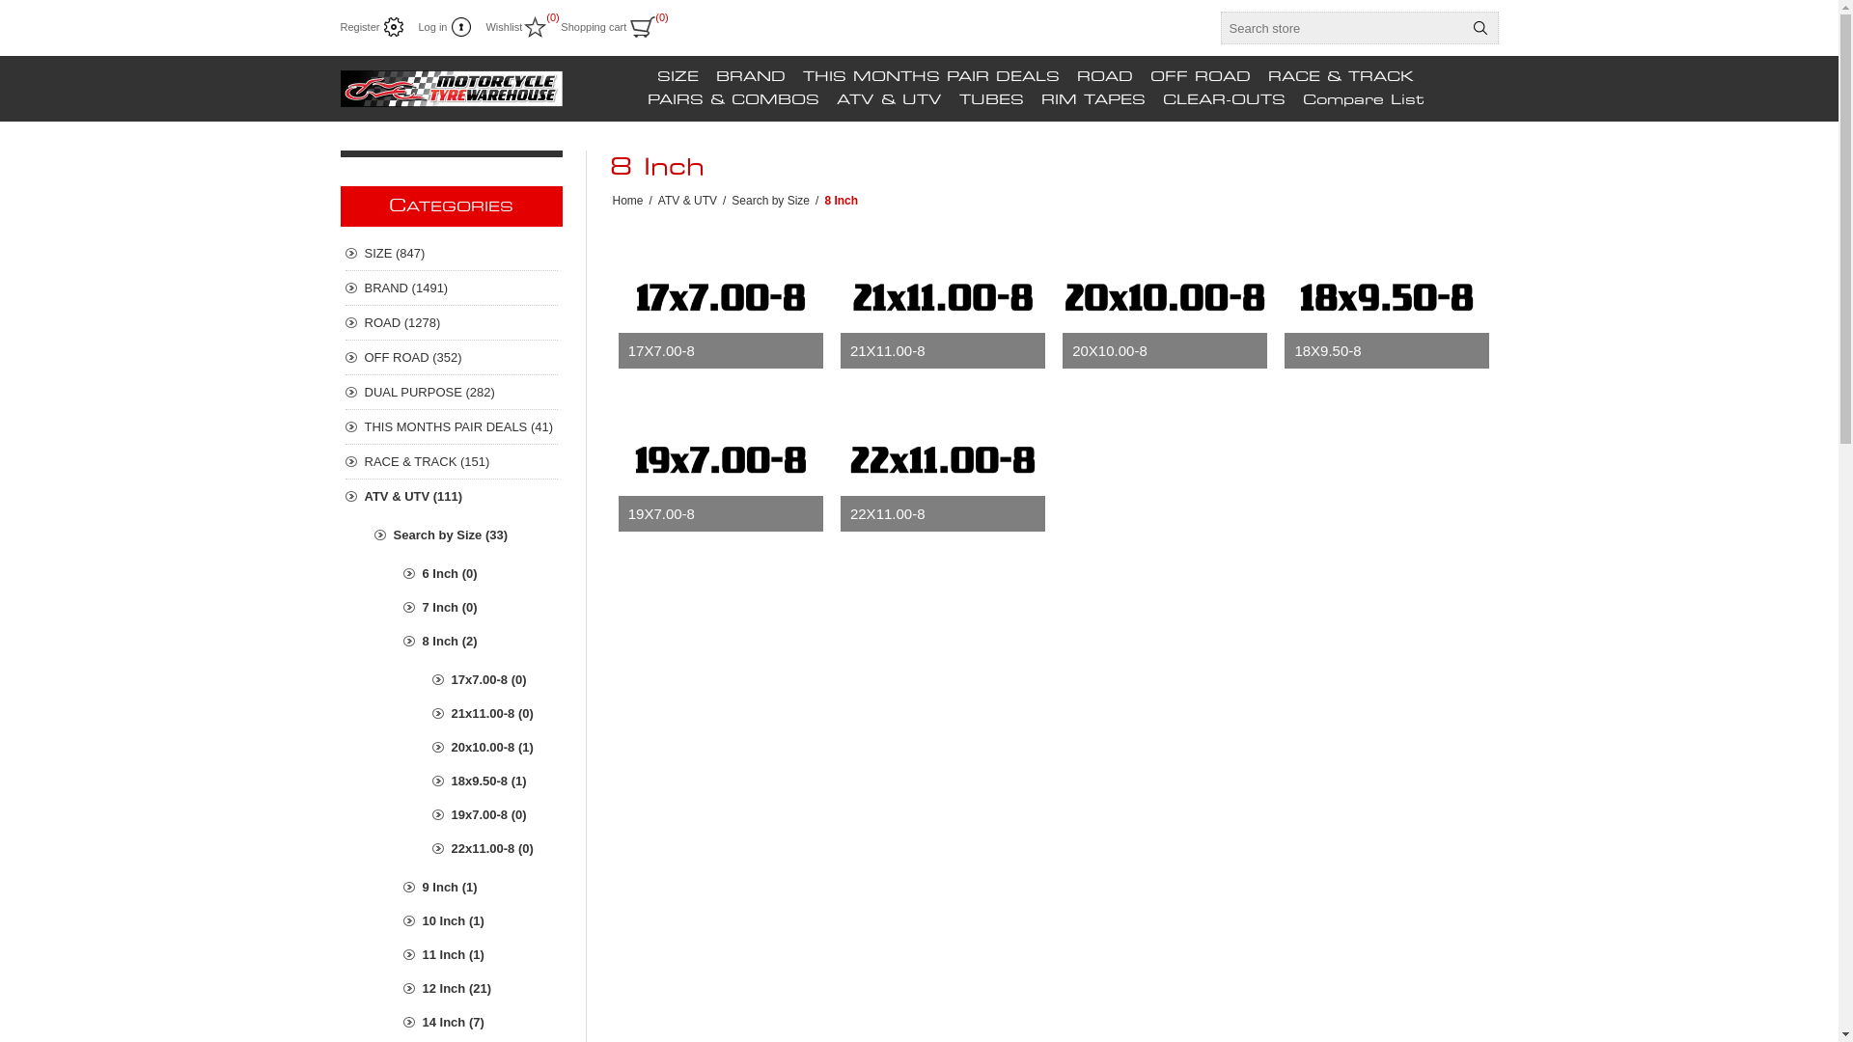  I want to click on Show products in category 19x7.00-8, so click(721, 459).